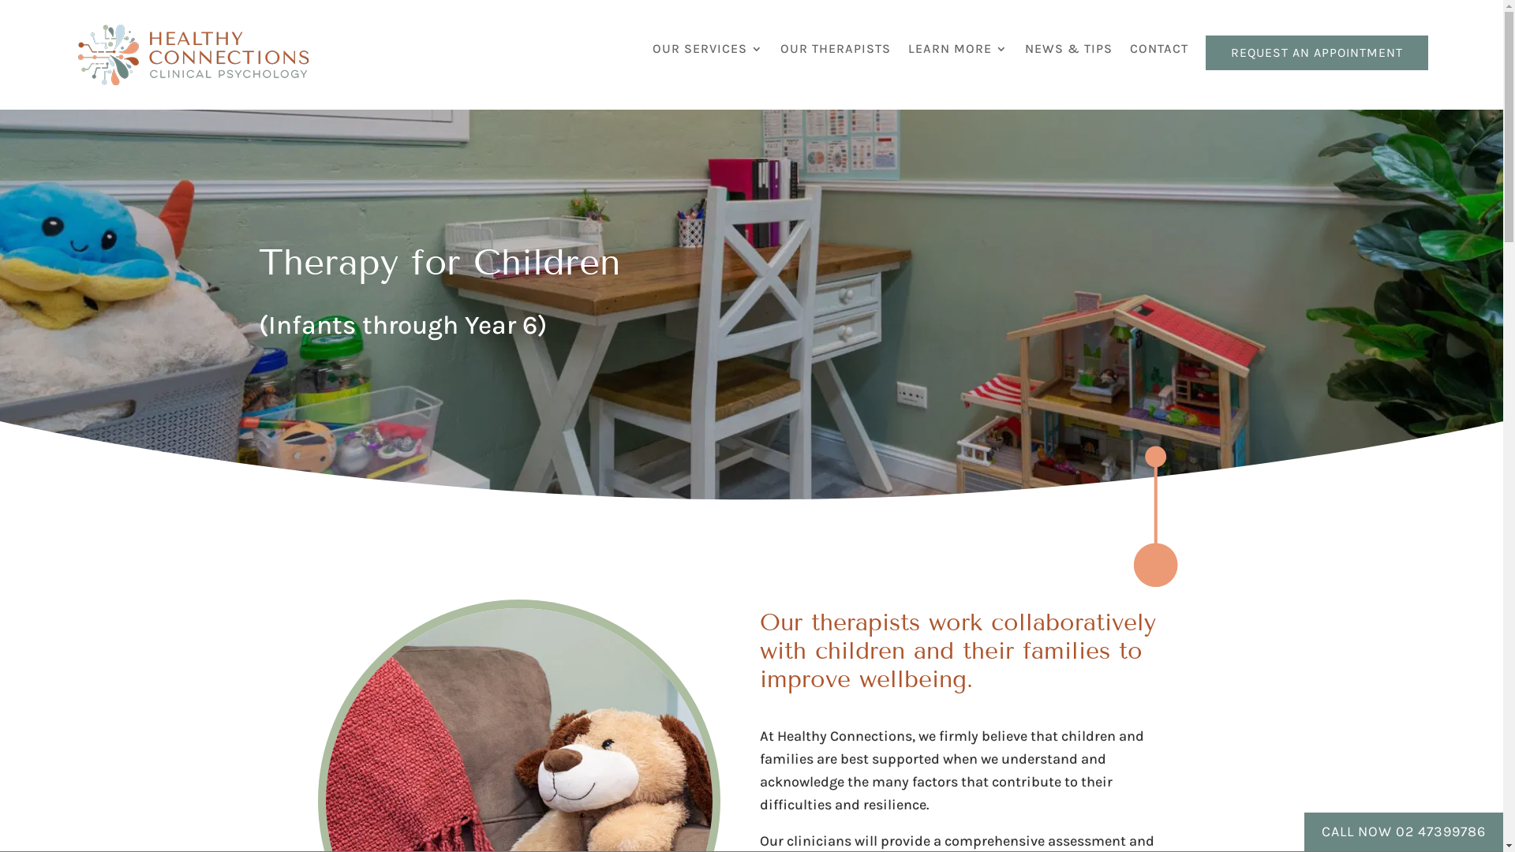 This screenshot has height=852, width=1515. Describe the element at coordinates (193, 55) in the screenshot. I see `health-connection-clinical-psychology-blaxland` at that location.